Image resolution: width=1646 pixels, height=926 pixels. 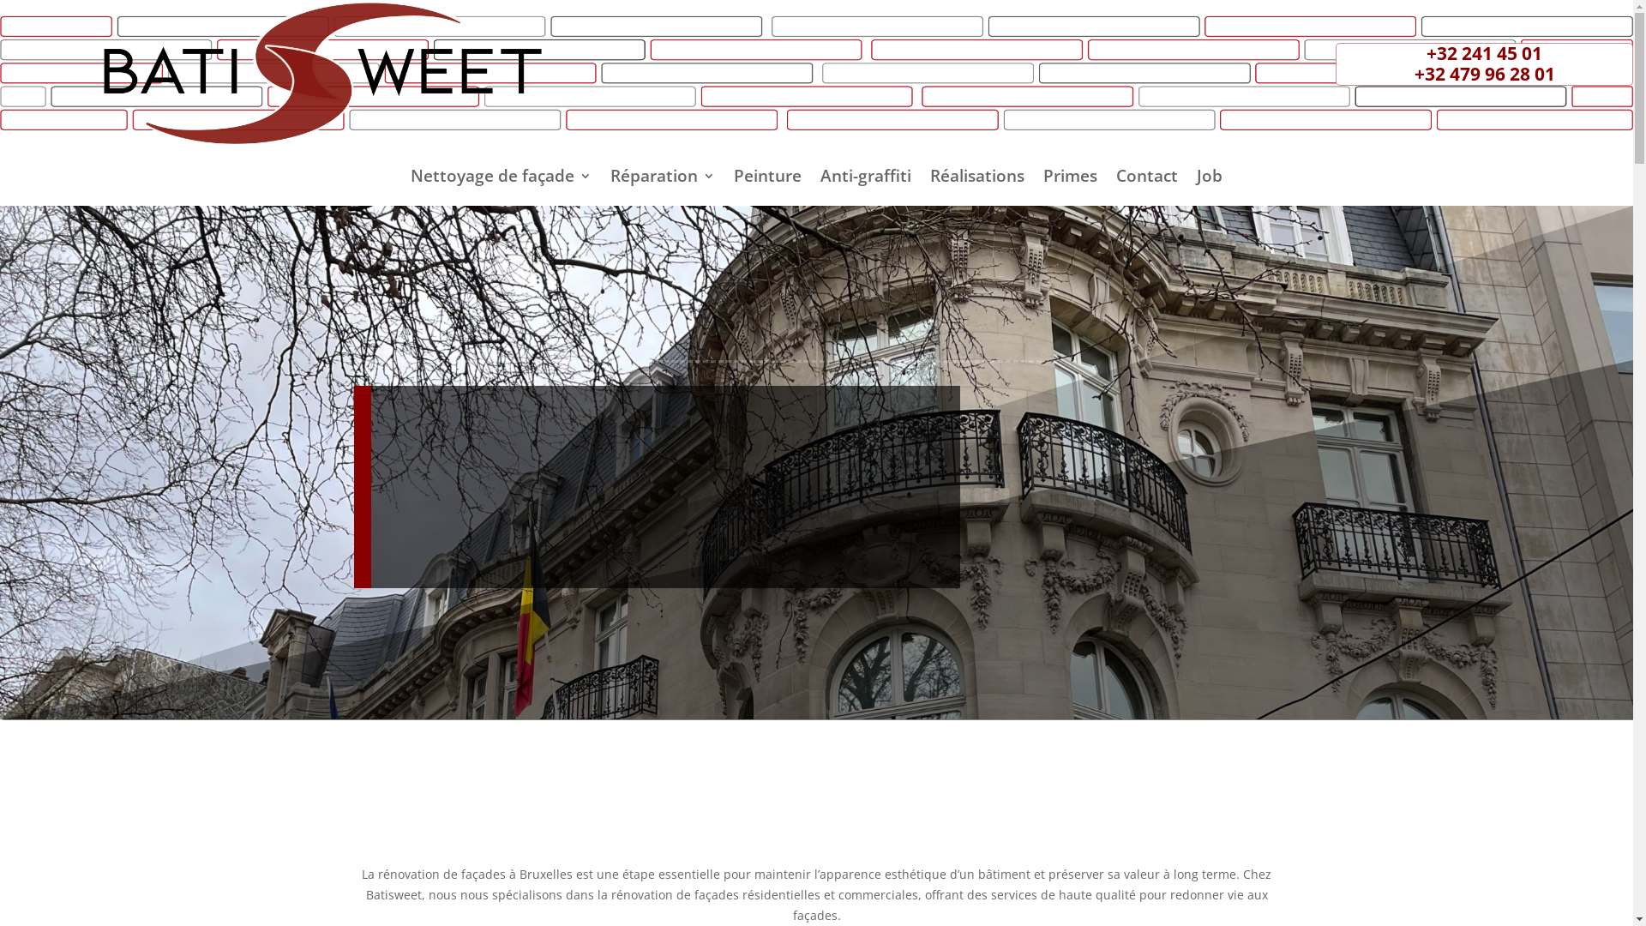 I want to click on Job, so click(x=1210, y=179).